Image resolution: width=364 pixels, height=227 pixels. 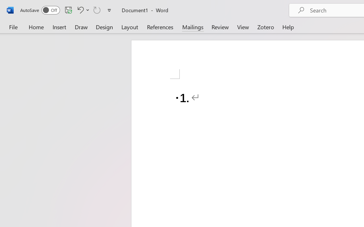 I want to click on Undo Number Default, so click(x=80, y=10).